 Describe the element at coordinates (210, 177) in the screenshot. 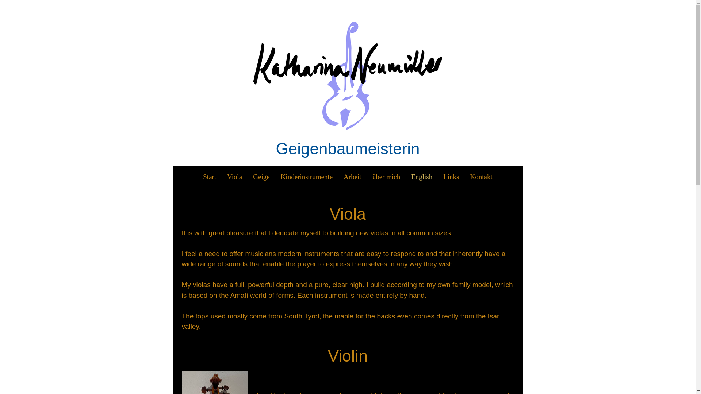

I see `Start` at that location.